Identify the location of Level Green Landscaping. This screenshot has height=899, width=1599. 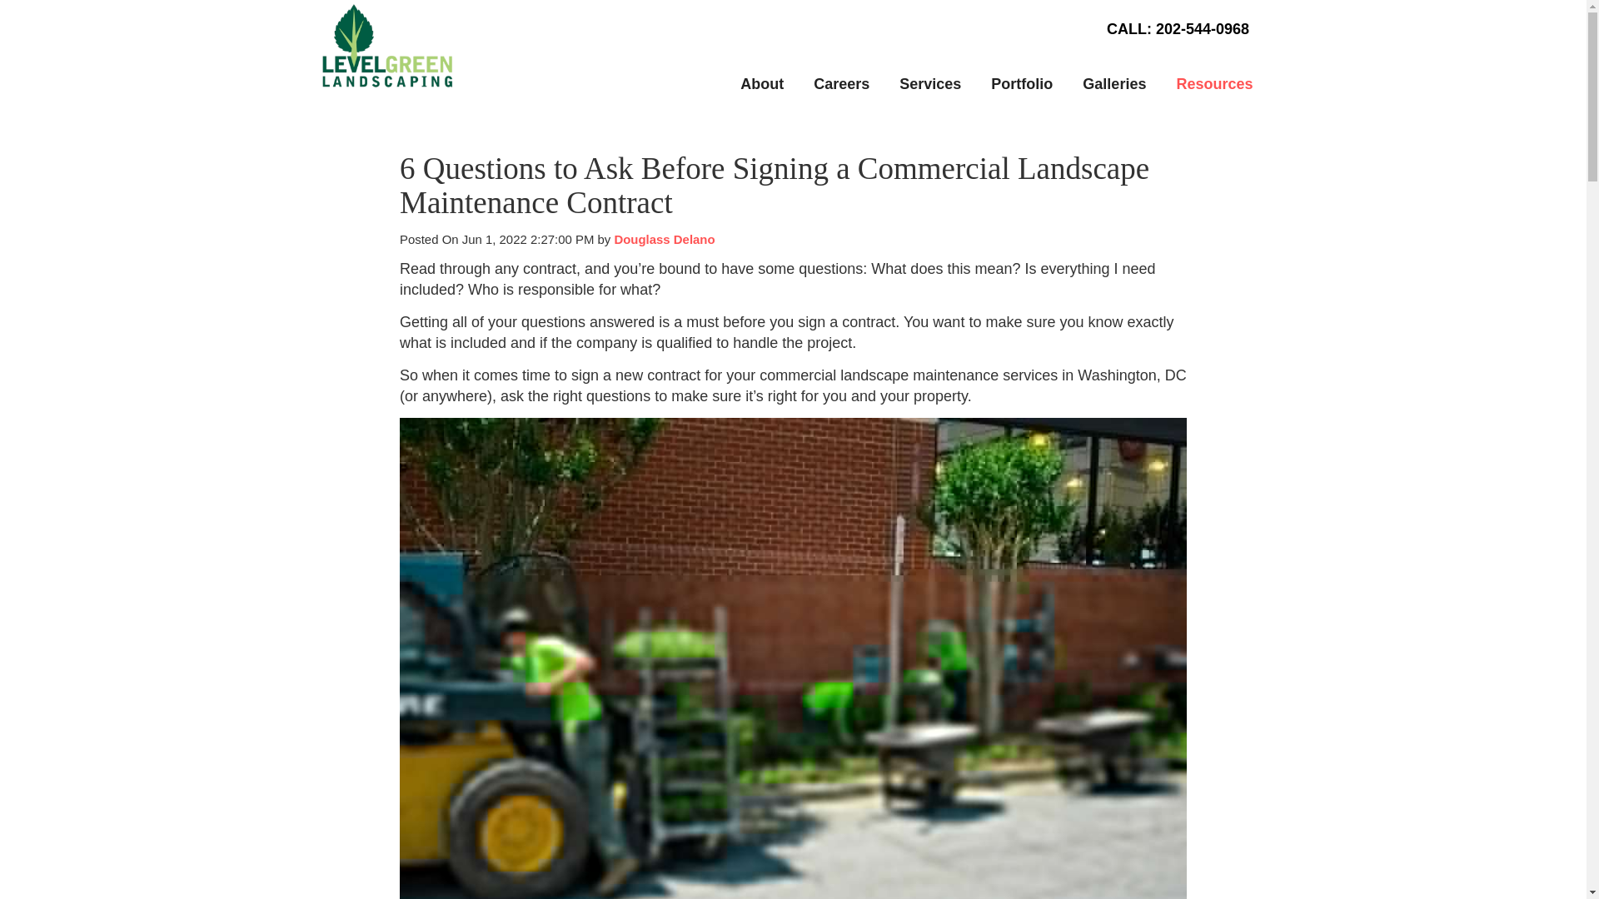
(386, 43).